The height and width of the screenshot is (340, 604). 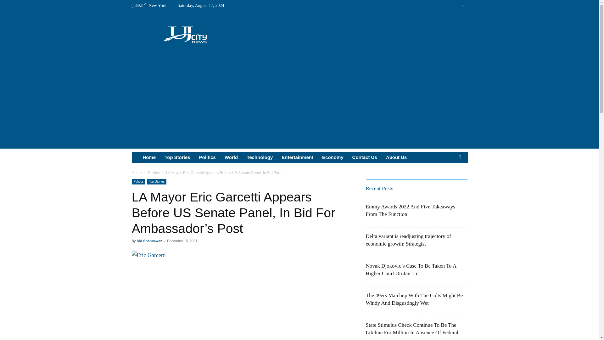 What do you see at coordinates (297, 157) in the screenshot?
I see `Entertainment` at bounding box center [297, 157].